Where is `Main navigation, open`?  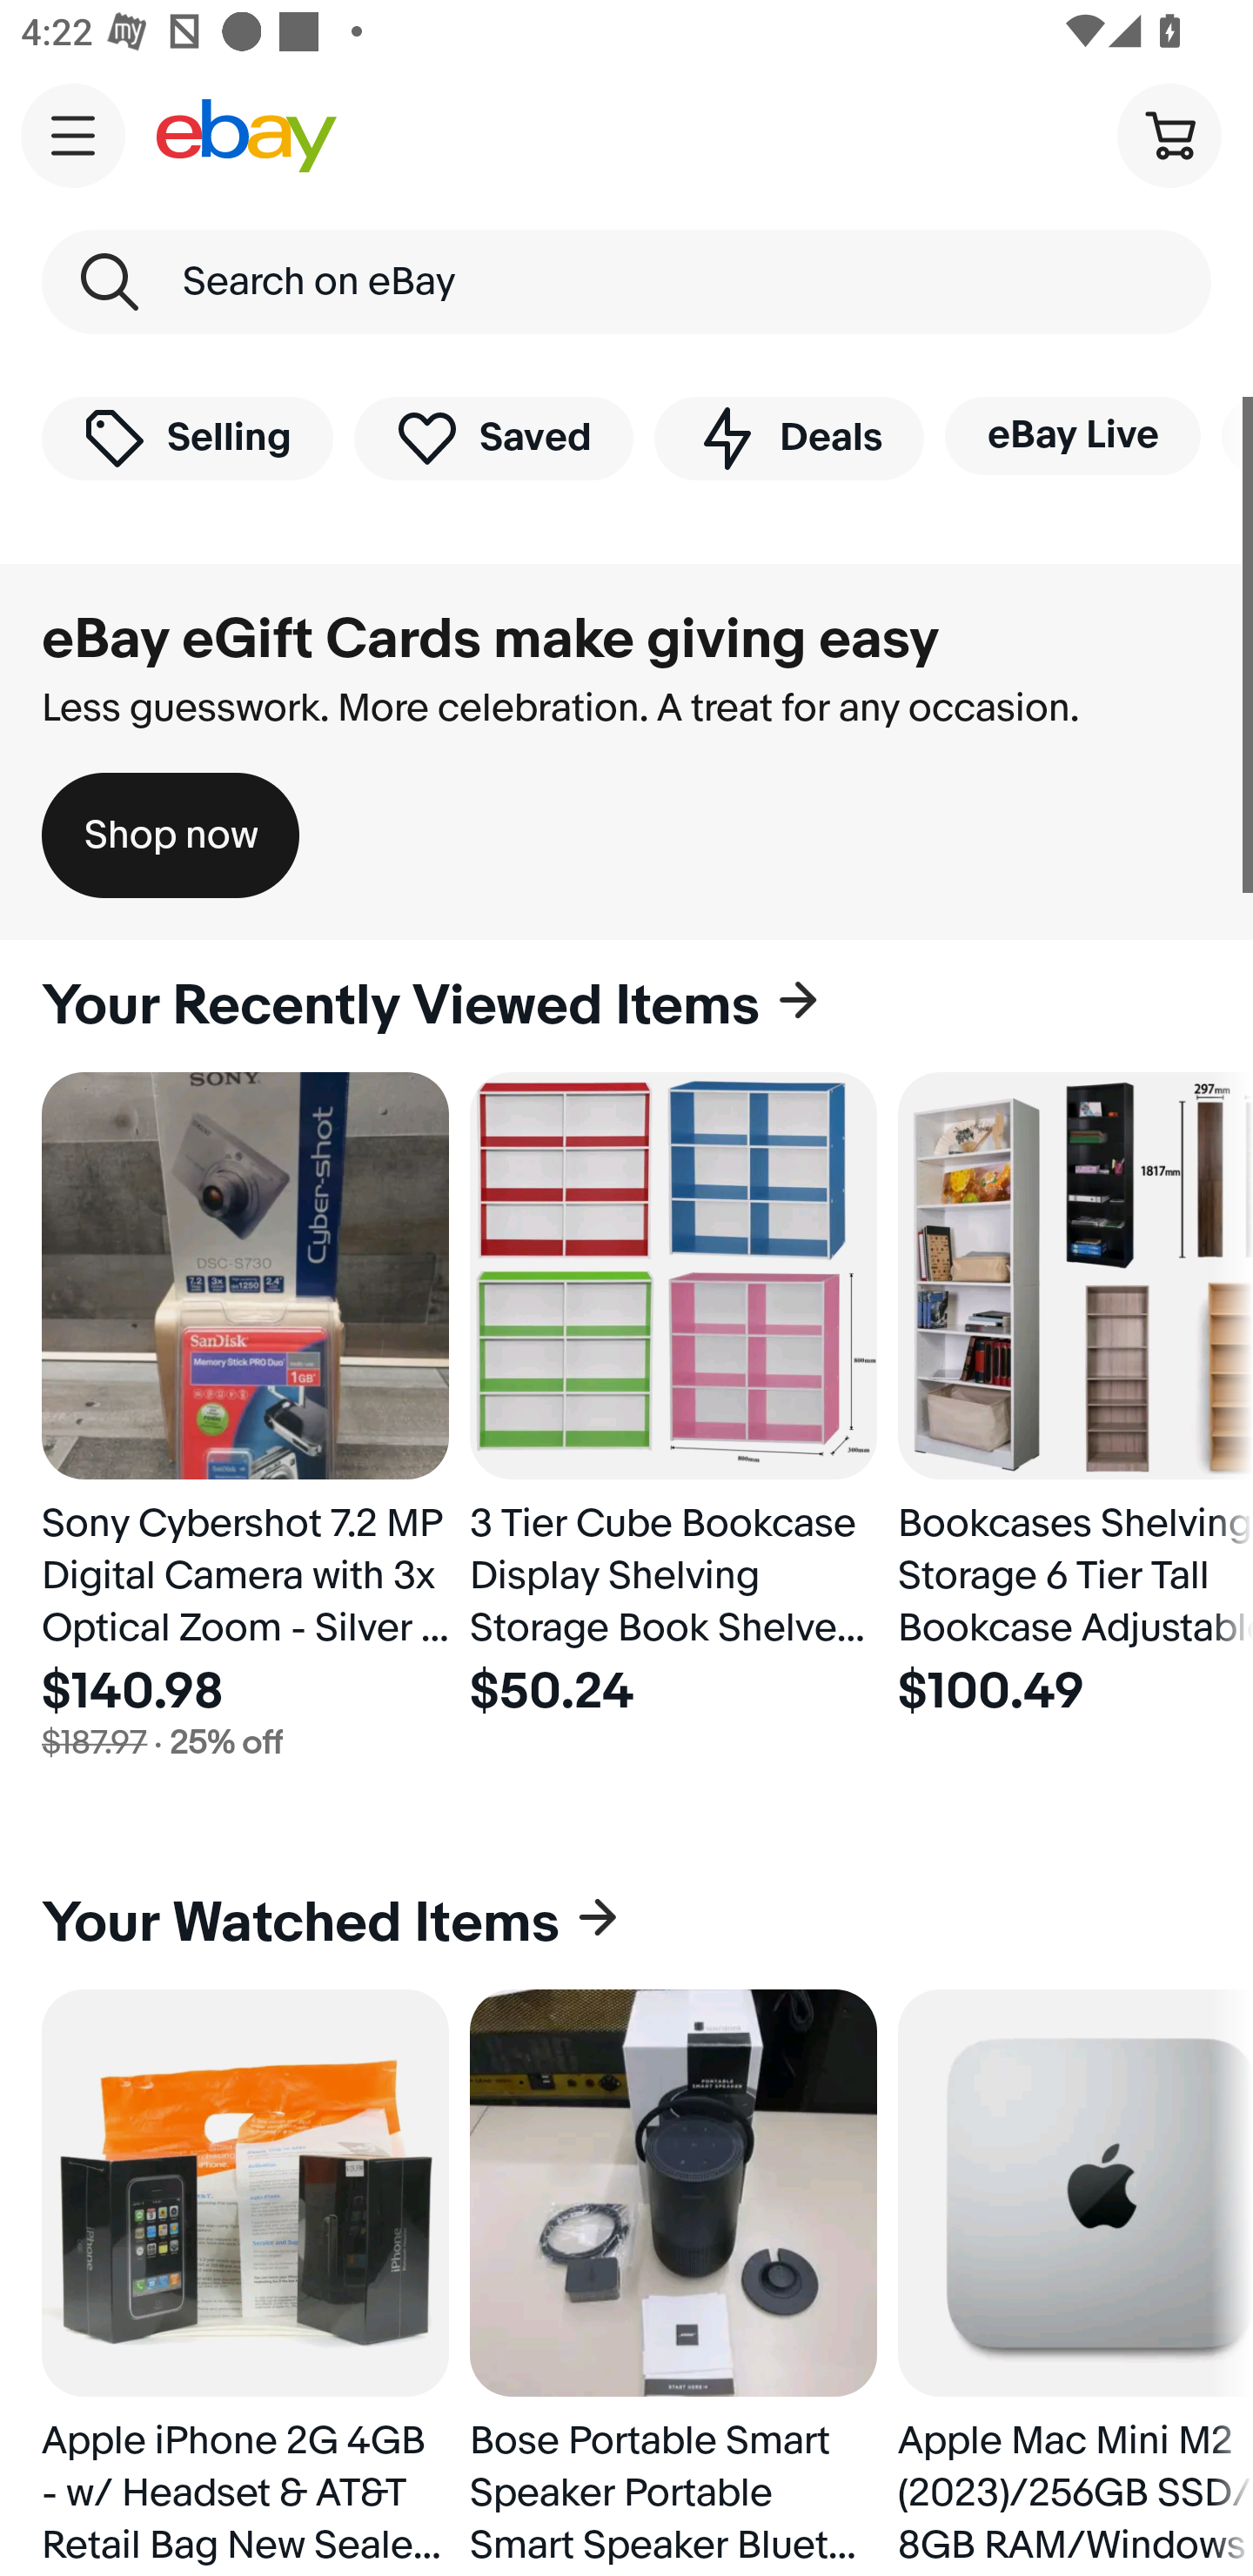 Main navigation, open is located at coordinates (73, 135).